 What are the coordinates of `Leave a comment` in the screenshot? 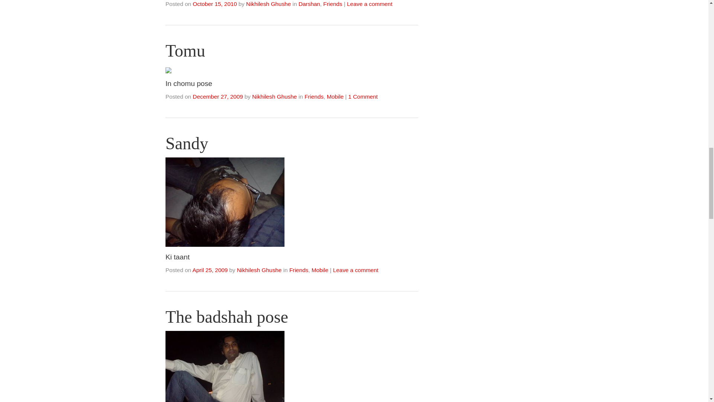 It's located at (370, 4).